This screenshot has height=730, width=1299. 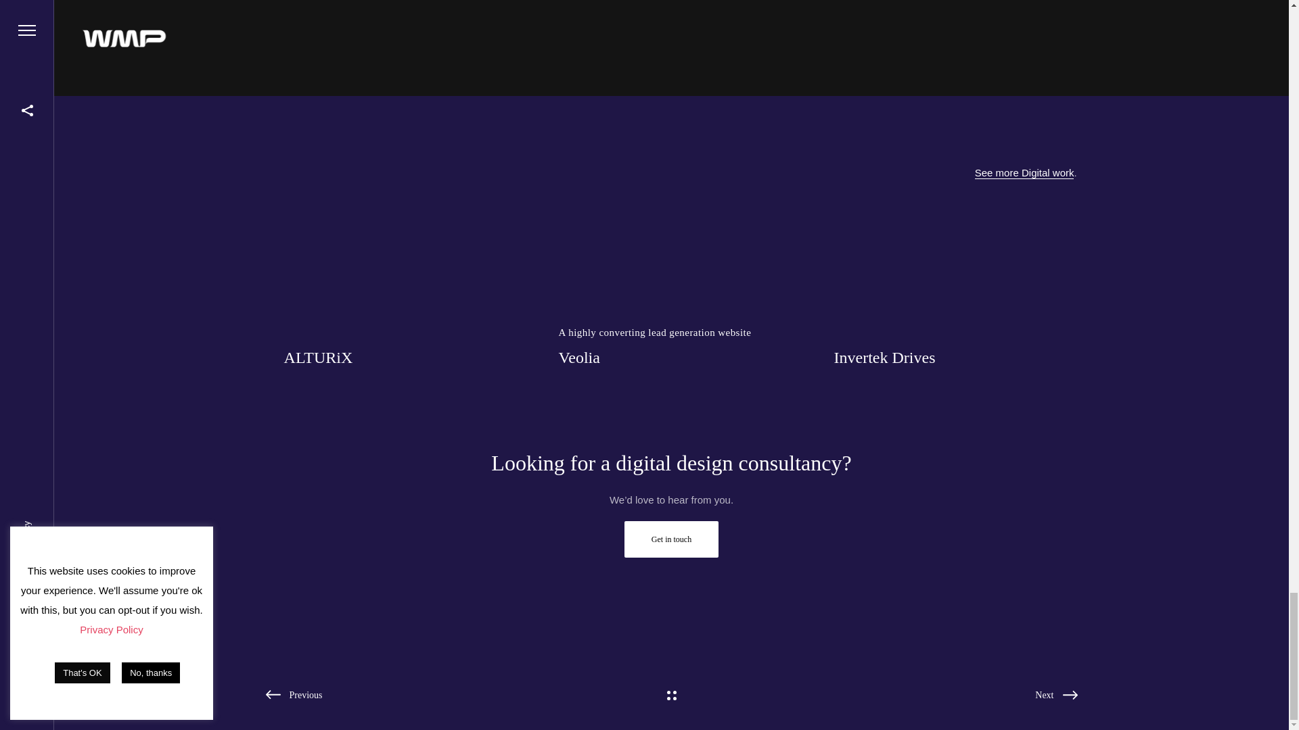 What do you see at coordinates (1055, 695) in the screenshot?
I see `Previous` at bounding box center [1055, 695].